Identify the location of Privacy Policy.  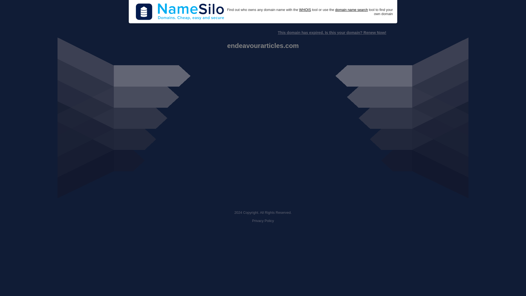
(263, 221).